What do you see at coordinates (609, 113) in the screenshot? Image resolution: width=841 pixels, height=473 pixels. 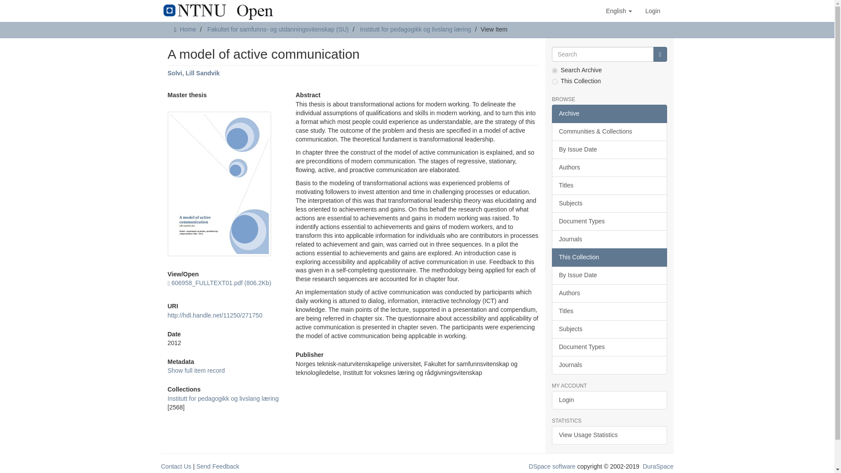 I see `Archive` at bounding box center [609, 113].